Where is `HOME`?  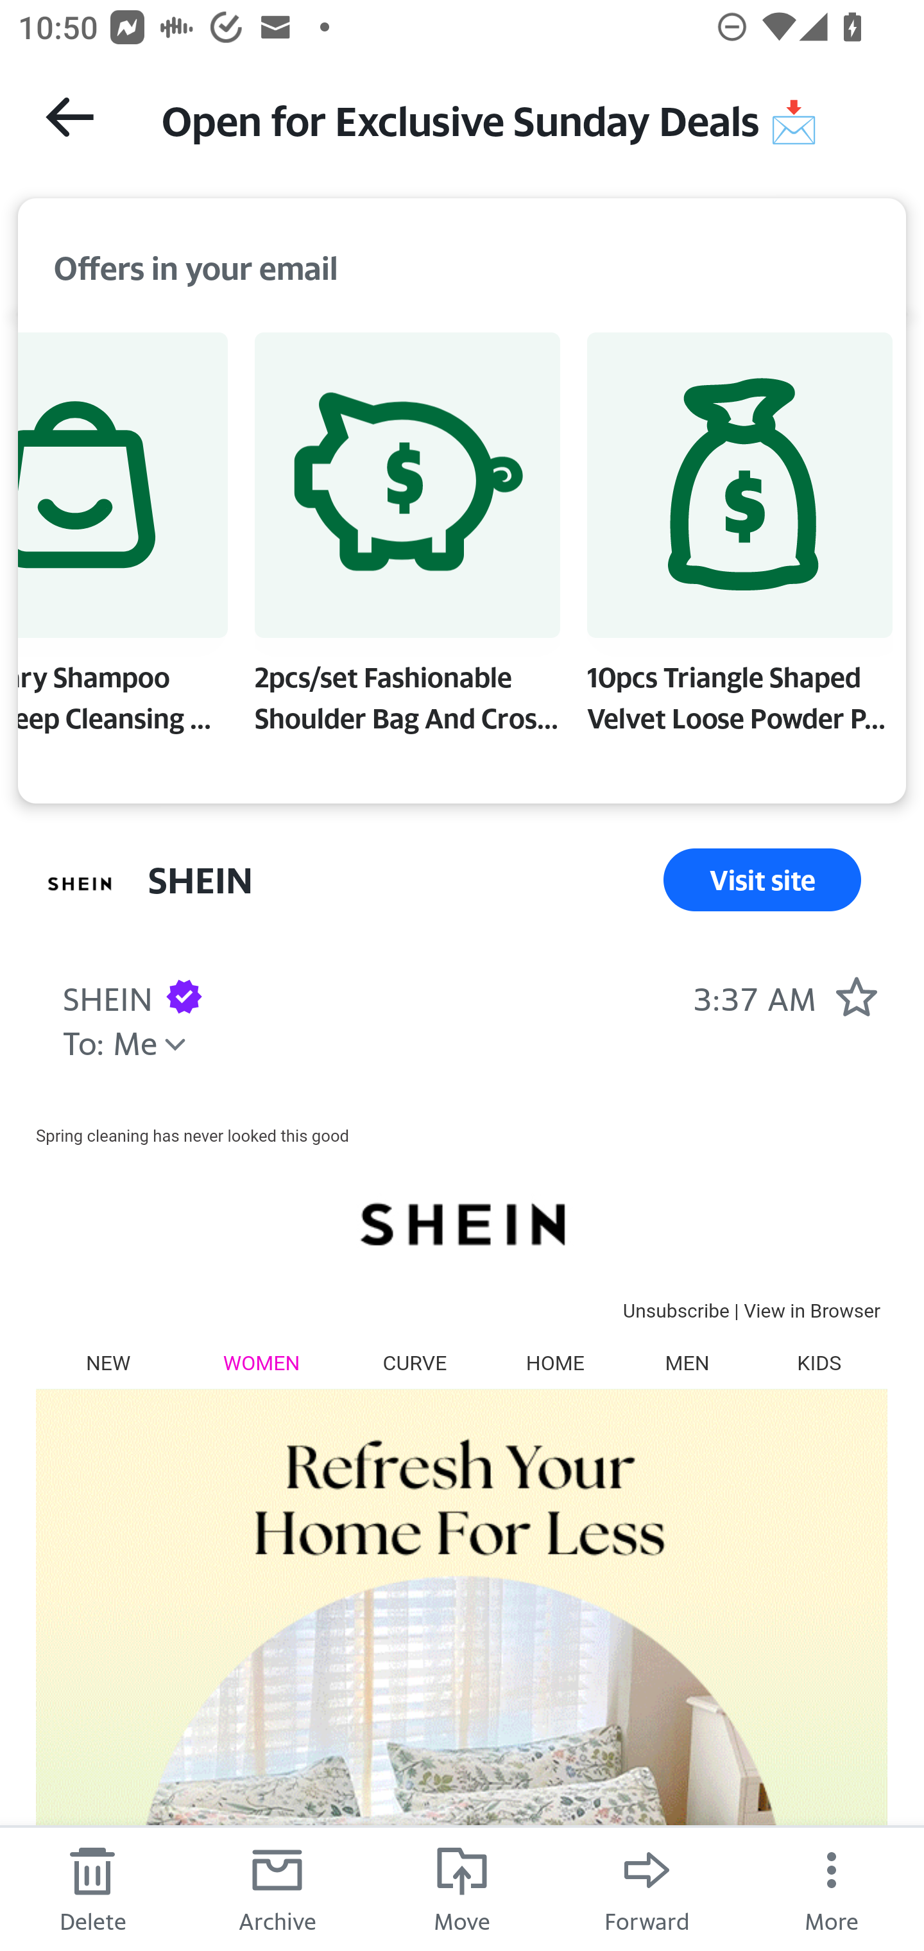 HOME is located at coordinates (554, 1362).